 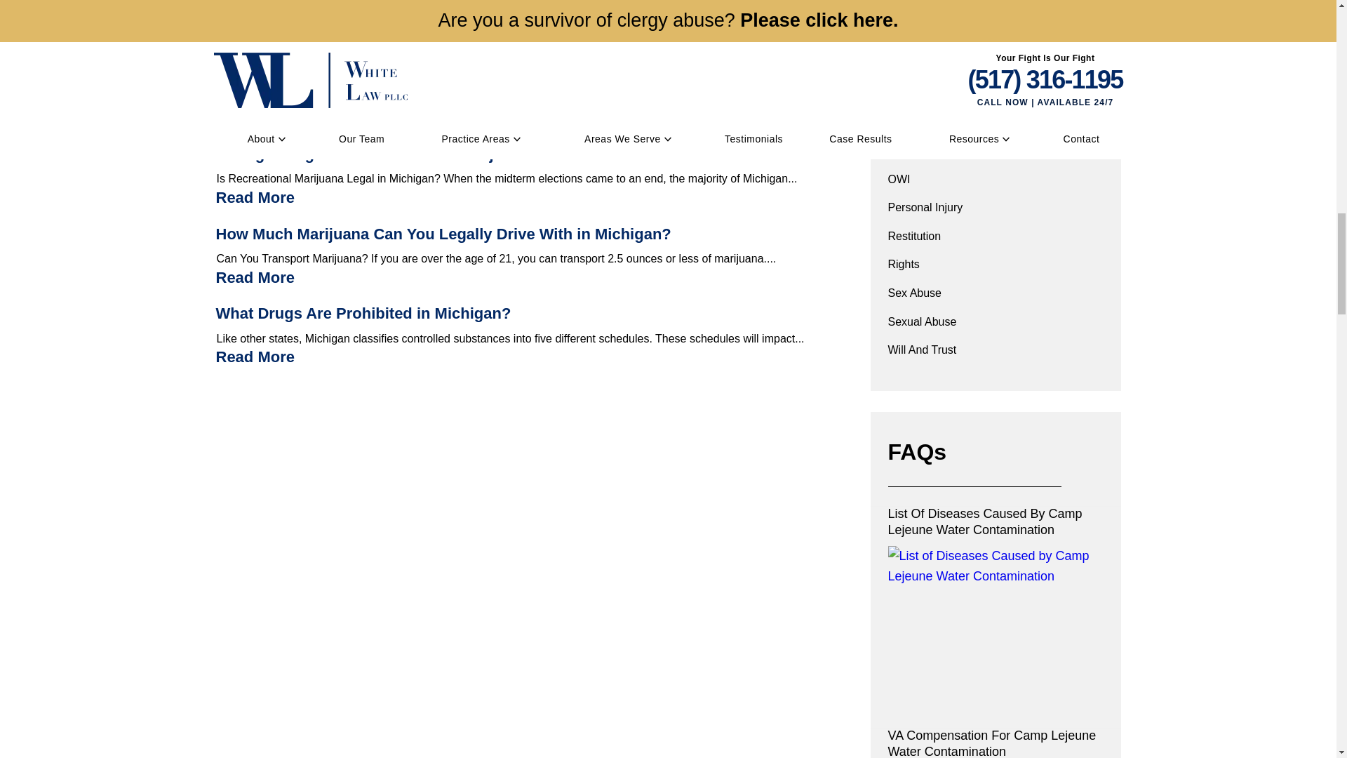 I want to click on Michigan Legalizes Recreational Marijuana, so click(x=255, y=197).